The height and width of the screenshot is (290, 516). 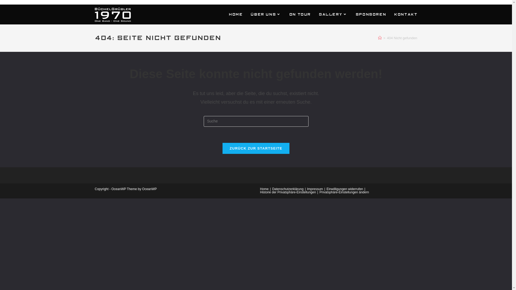 What do you see at coordinates (300, 15) in the screenshot?
I see `ON TOUR` at bounding box center [300, 15].